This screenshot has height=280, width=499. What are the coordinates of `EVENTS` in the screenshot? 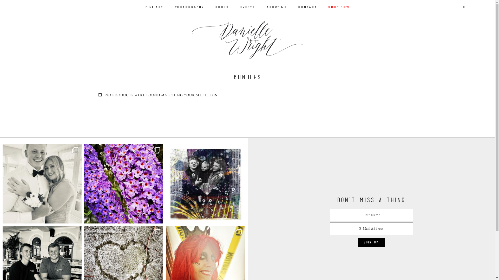 It's located at (248, 5).